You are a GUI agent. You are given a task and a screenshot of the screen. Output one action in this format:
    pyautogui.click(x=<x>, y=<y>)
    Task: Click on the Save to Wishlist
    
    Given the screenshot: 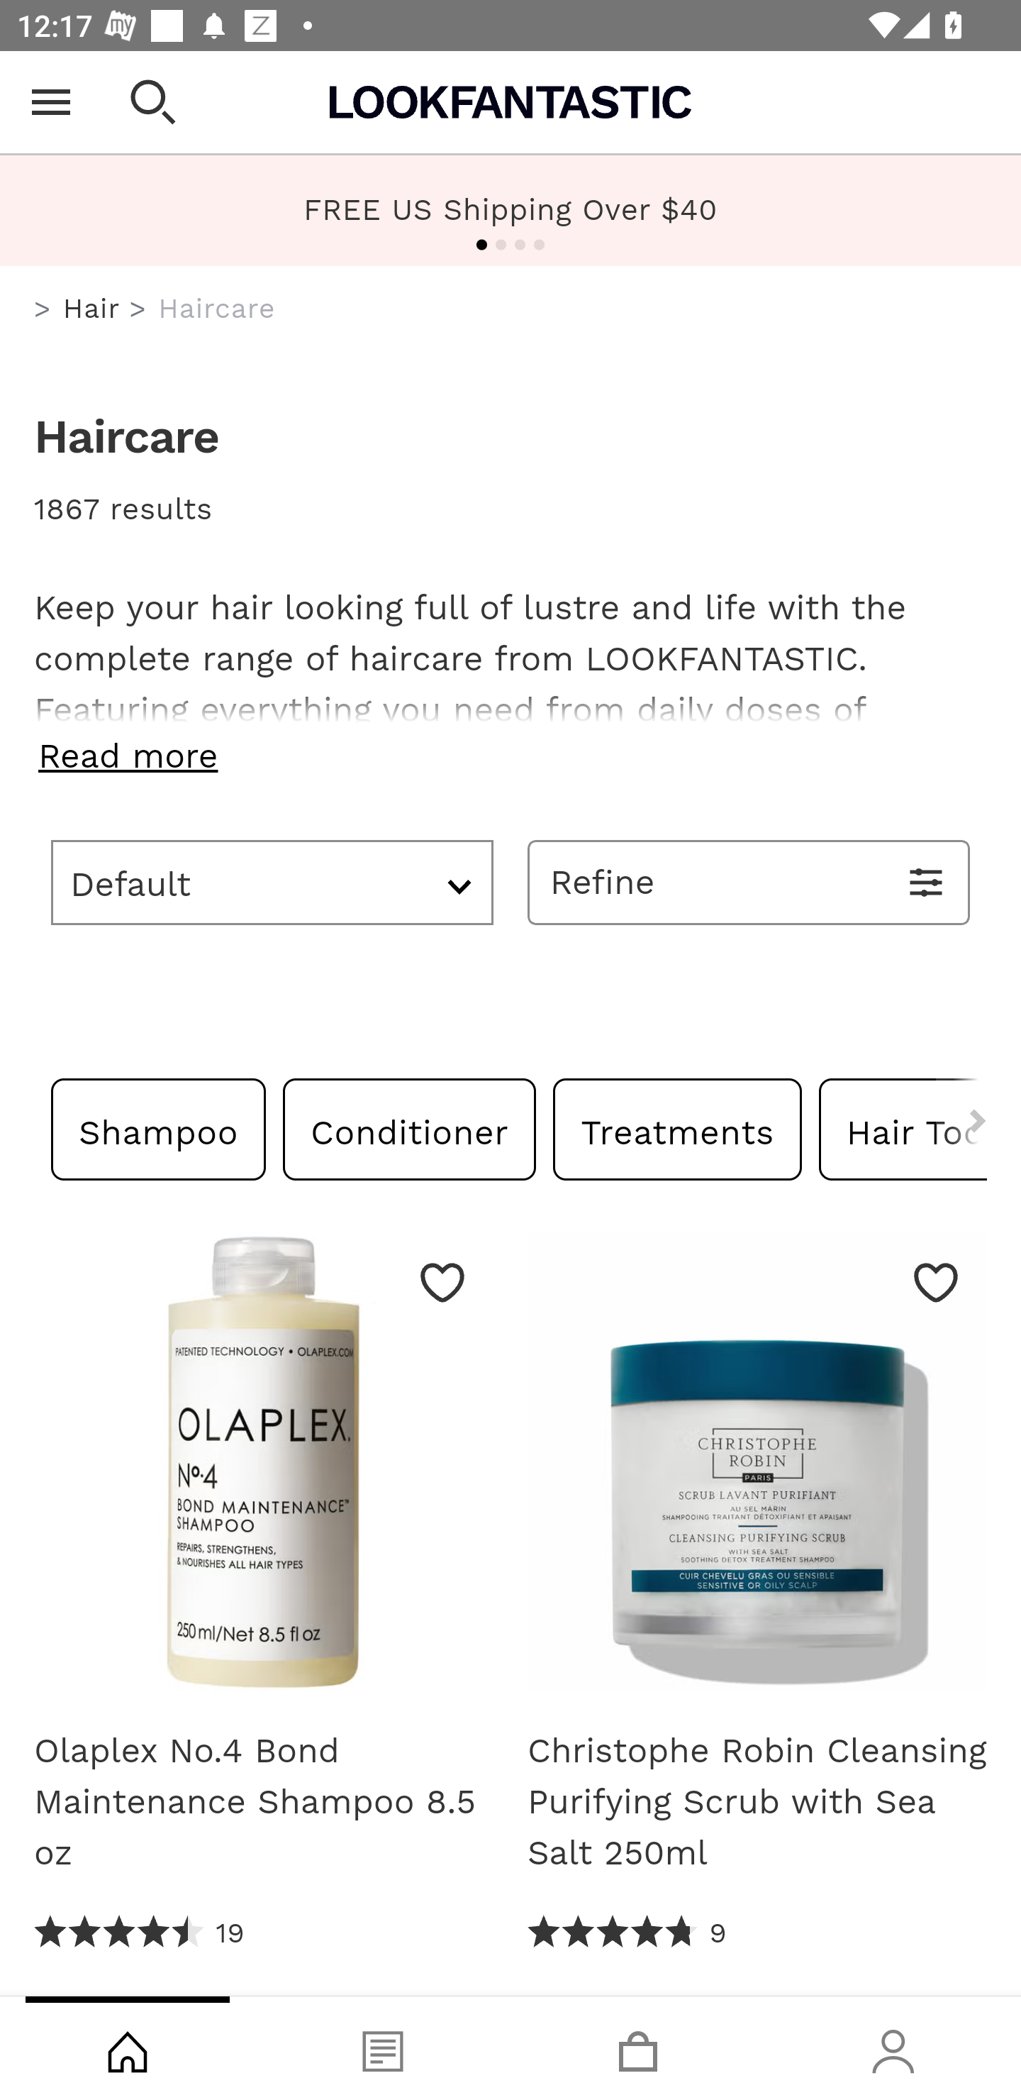 What is the action you would take?
    pyautogui.click(x=936, y=1281)
    